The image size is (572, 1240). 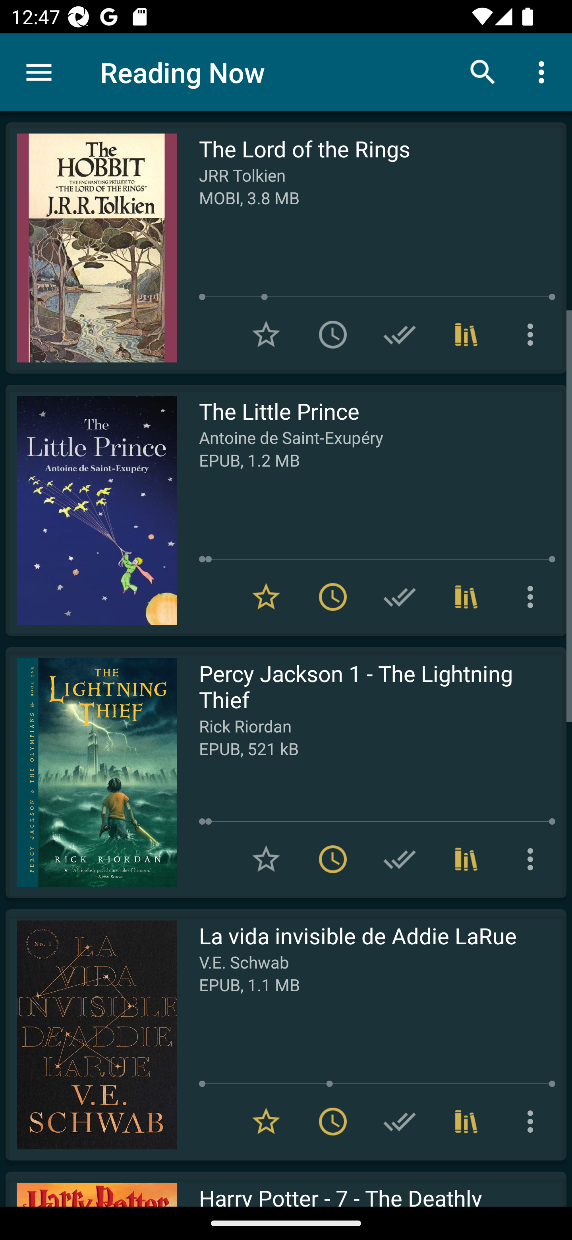 What do you see at coordinates (91, 510) in the screenshot?
I see `Read The Little Prince` at bounding box center [91, 510].